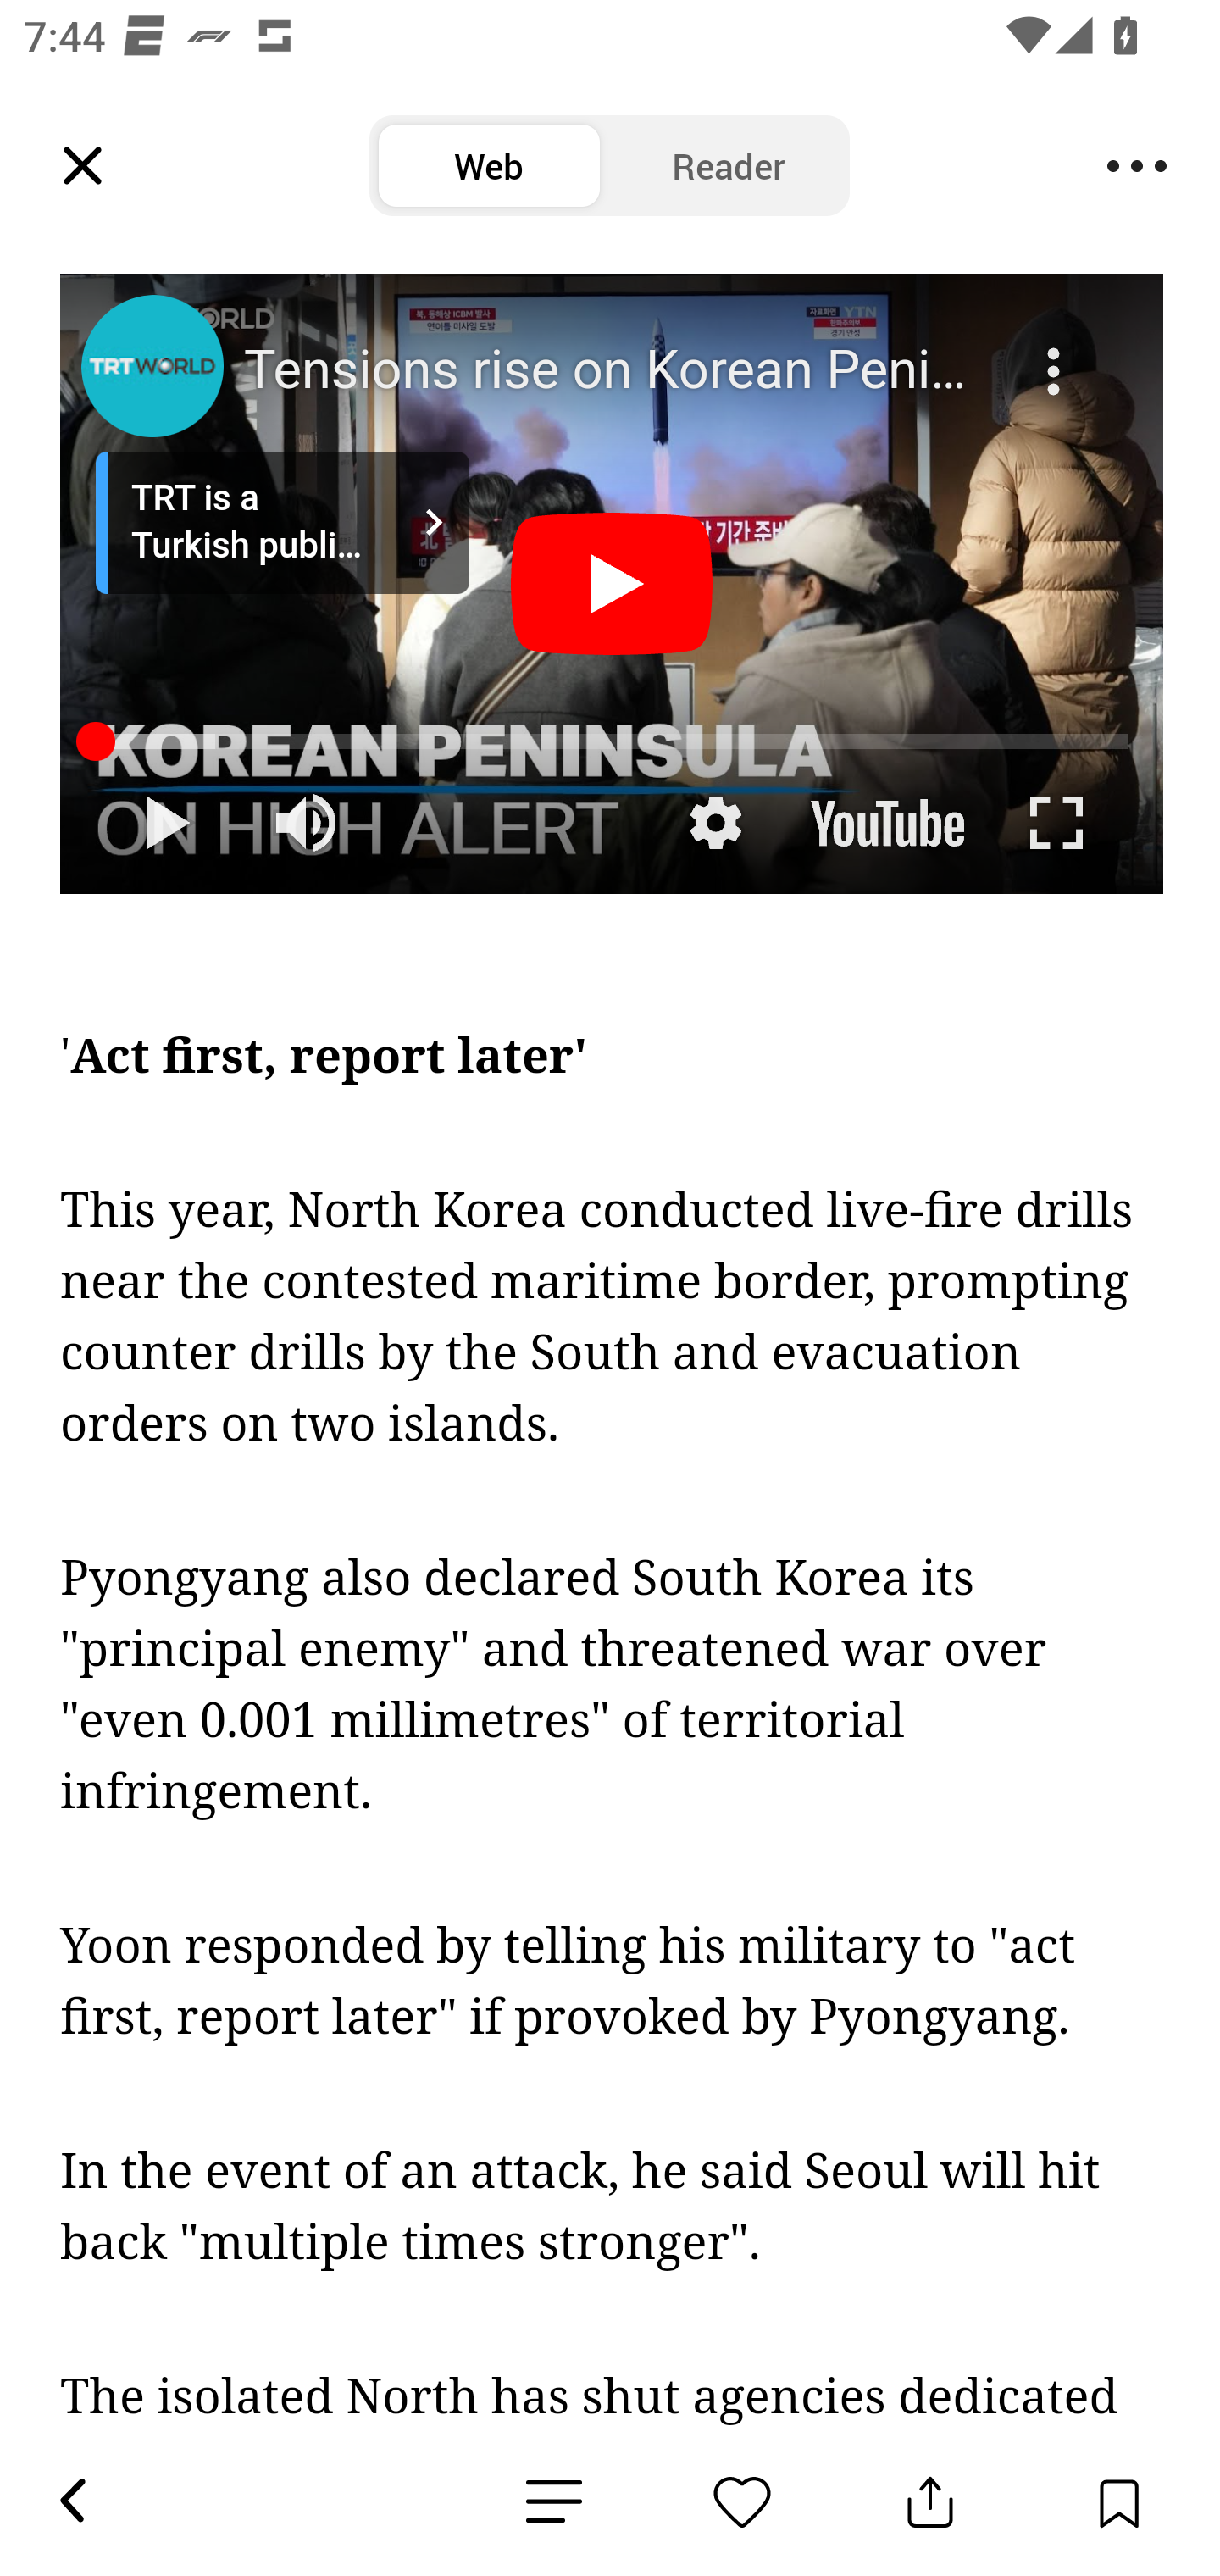 This screenshot has height=2576, width=1220. Describe the element at coordinates (71, 2501) in the screenshot. I see `Back Button` at that location.